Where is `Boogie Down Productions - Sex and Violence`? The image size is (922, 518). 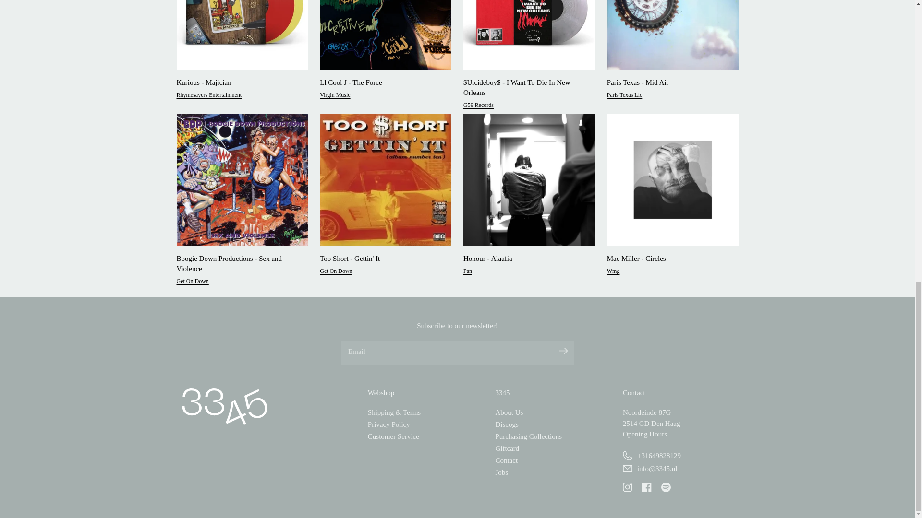
Boogie Down Productions - Sex and Violence is located at coordinates (239, 264).